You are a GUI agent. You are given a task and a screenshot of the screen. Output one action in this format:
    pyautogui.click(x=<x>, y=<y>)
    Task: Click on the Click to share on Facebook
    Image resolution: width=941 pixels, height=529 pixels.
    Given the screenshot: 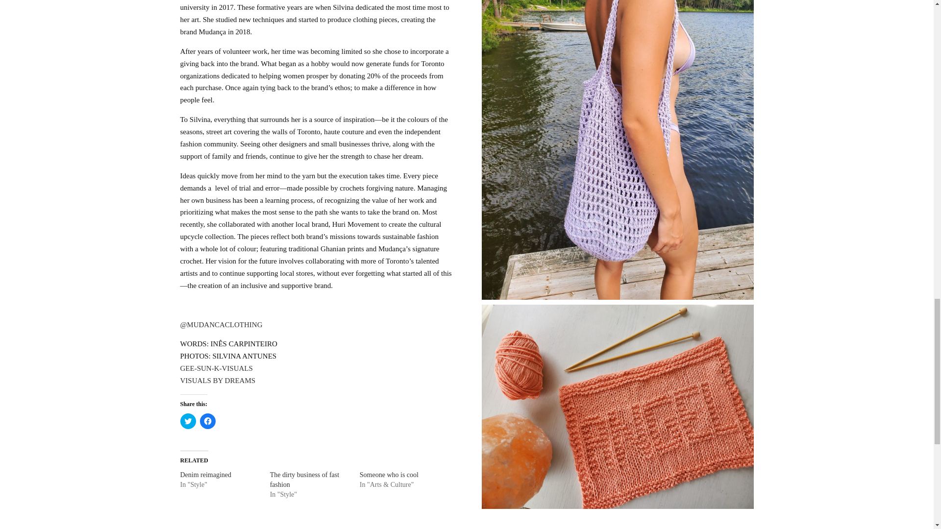 What is the action you would take?
    pyautogui.click(x=207, y=224)
    